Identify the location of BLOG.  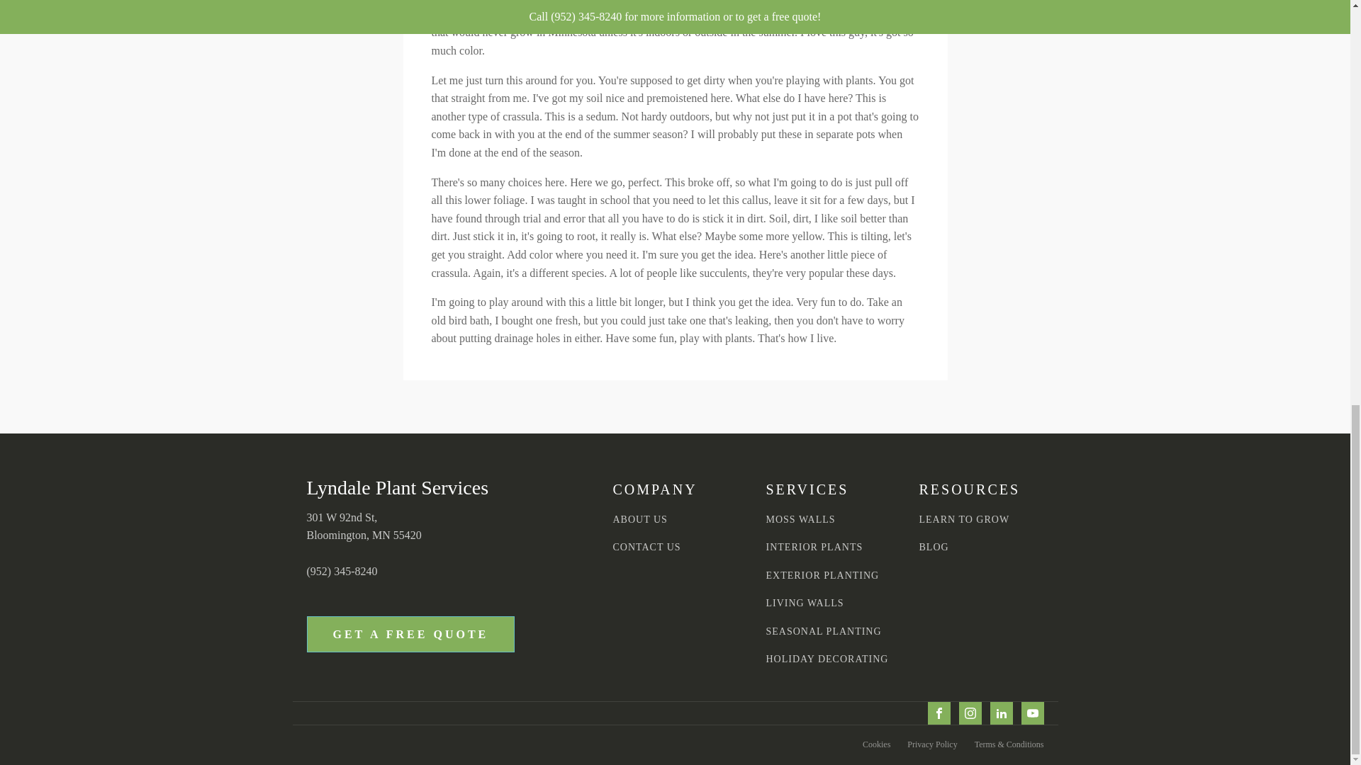
(934, 547).